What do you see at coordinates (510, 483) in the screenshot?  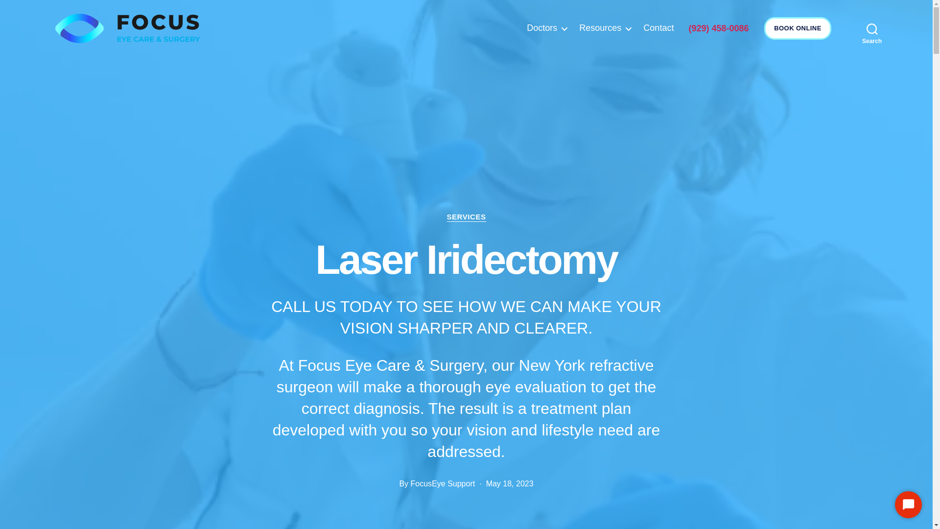 I see `May 18, 2023` at bounding box center [510, 483].